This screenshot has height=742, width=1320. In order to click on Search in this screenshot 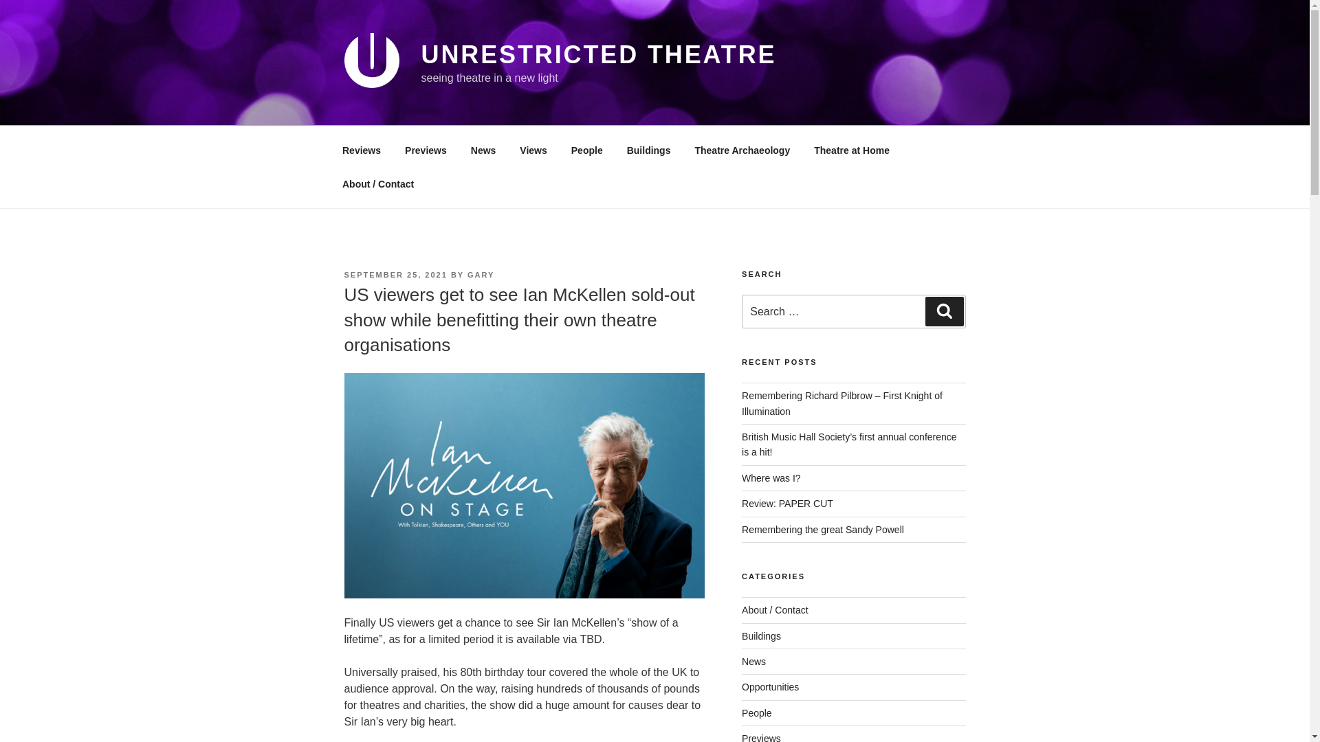, I will do `click(944, 311)`.